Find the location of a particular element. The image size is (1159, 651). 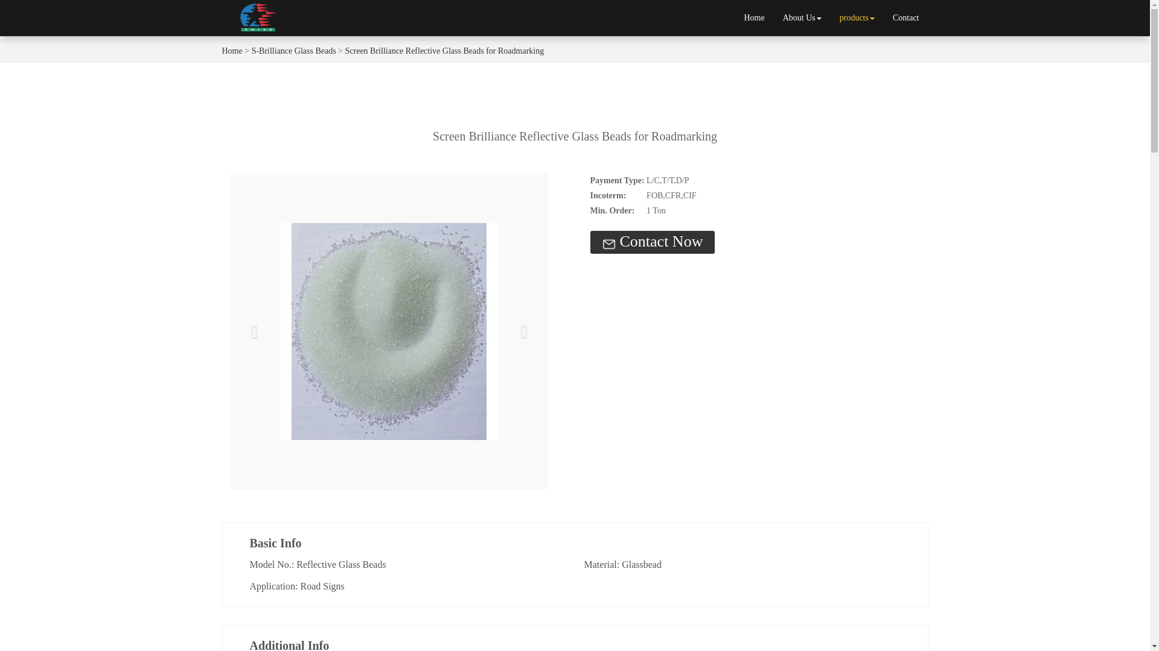

Glassbead is located at coordinates (641, 564).